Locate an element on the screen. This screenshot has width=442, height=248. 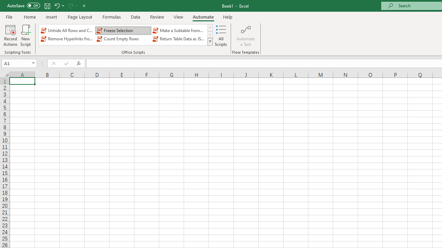
Freeze Selection is located at coordinates (123, 30).